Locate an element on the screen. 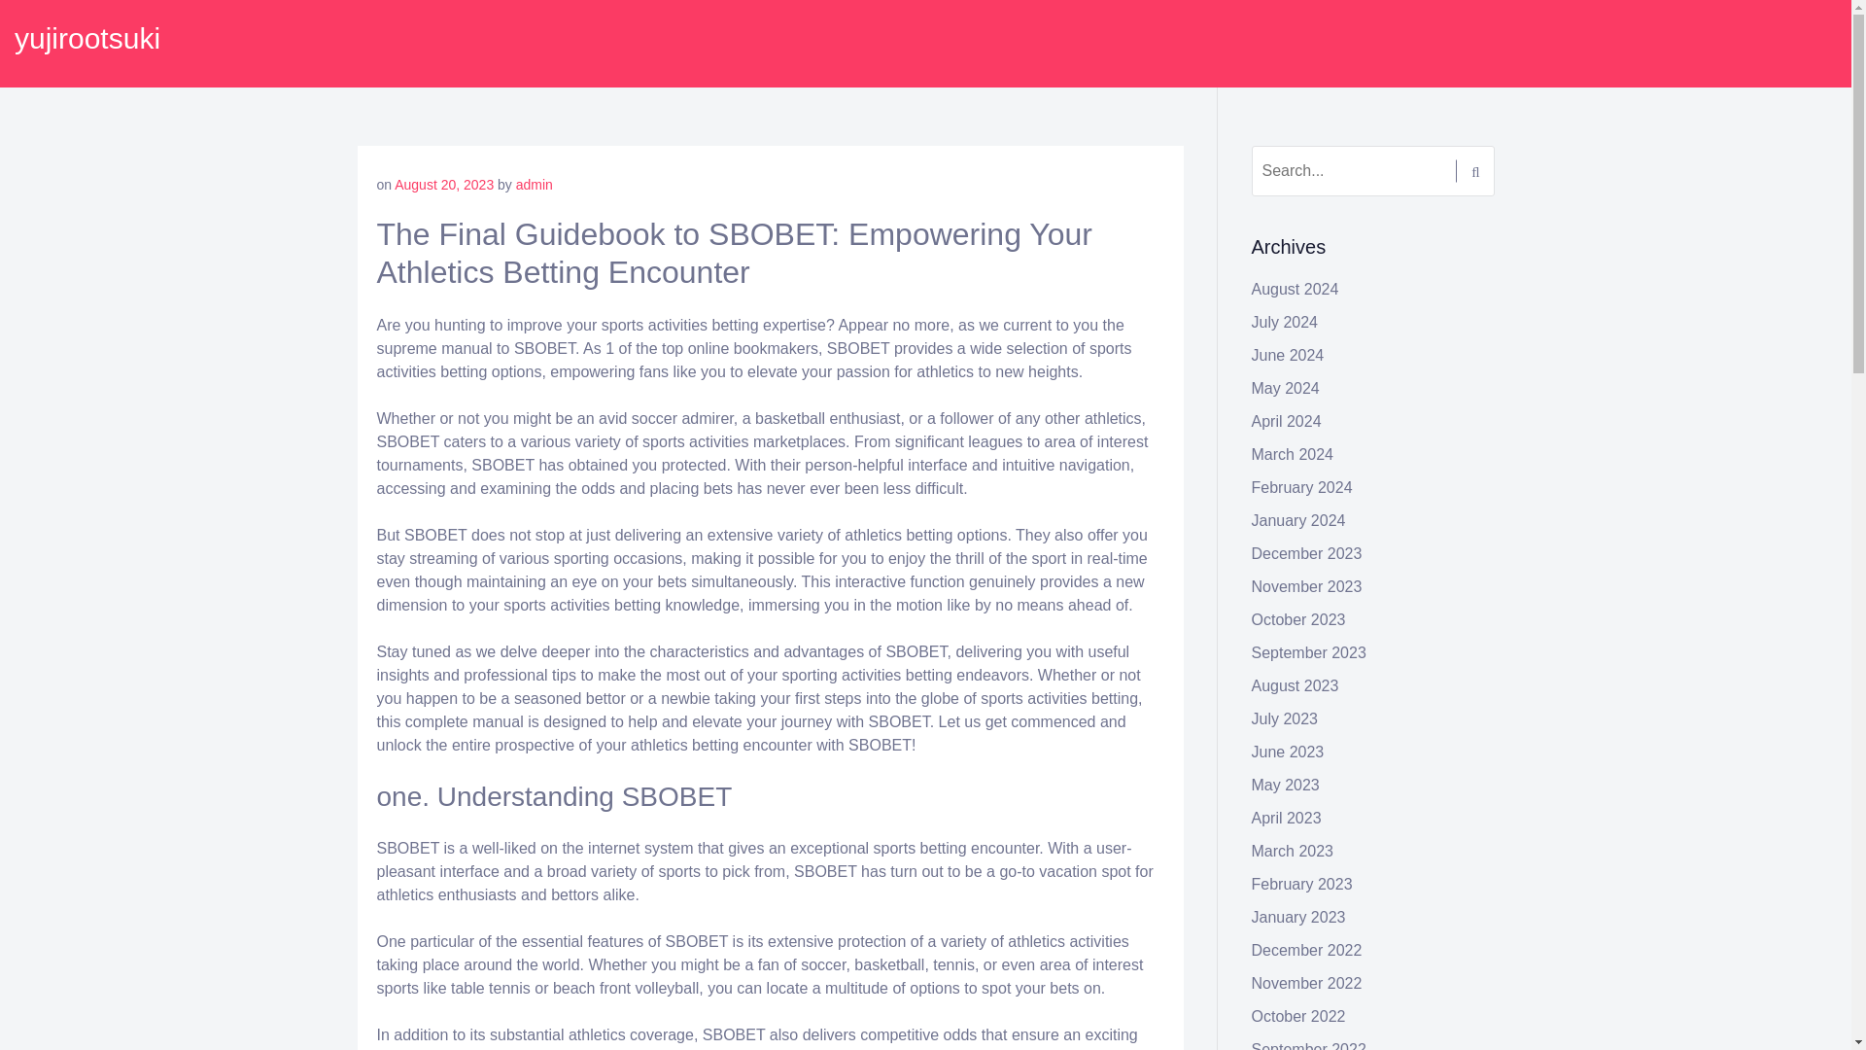  May 2024 is located at coordinates (1285, 388).